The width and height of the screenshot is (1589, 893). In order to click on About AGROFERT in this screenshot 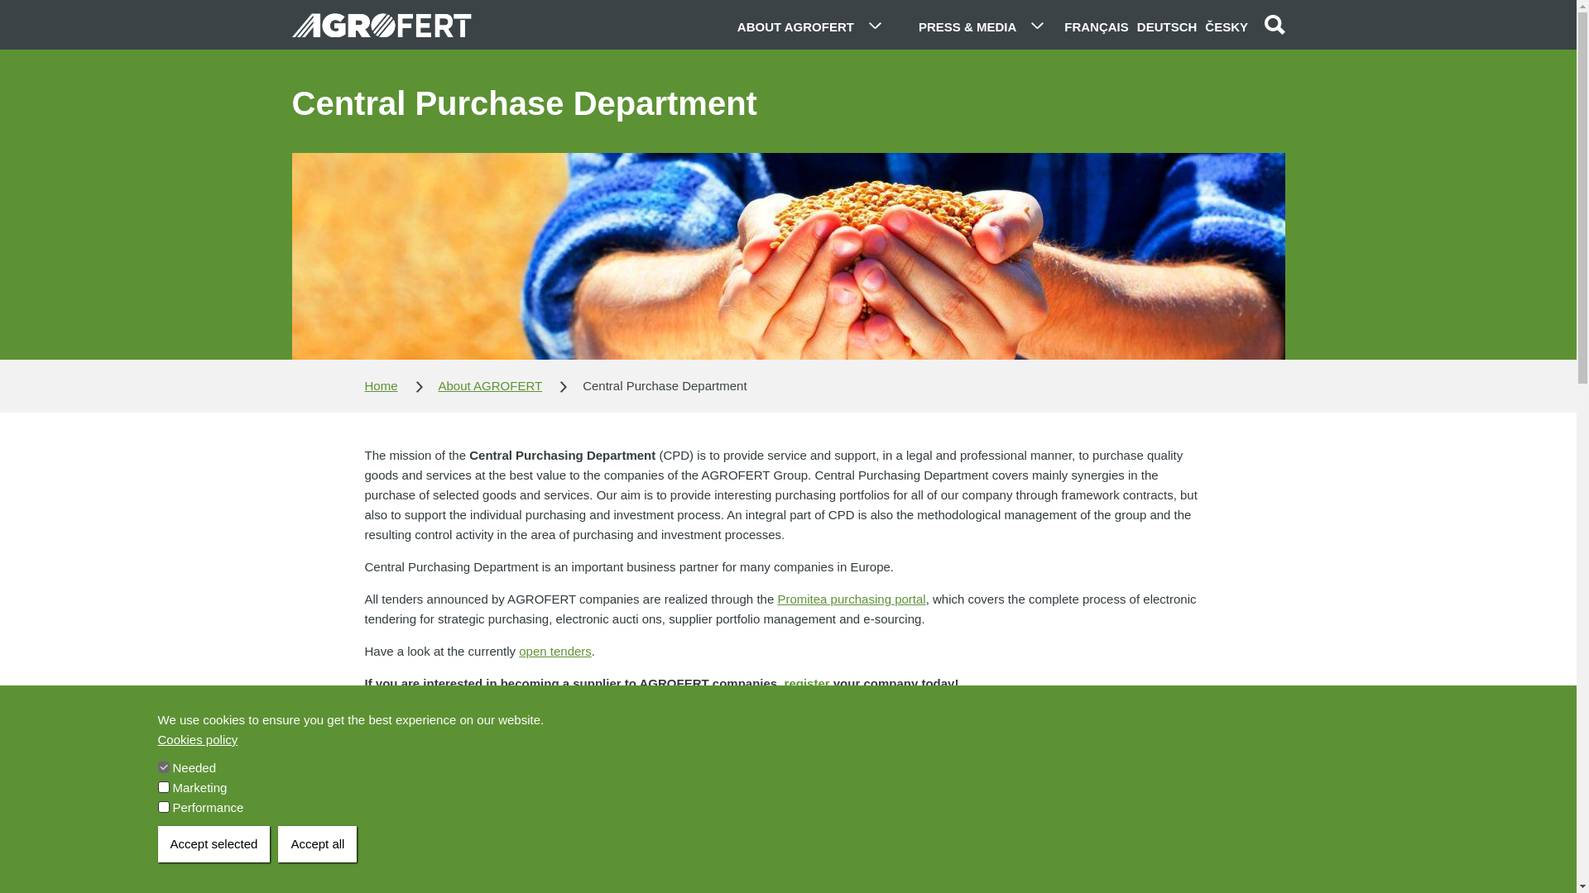, I will do `click(490, 385)`.